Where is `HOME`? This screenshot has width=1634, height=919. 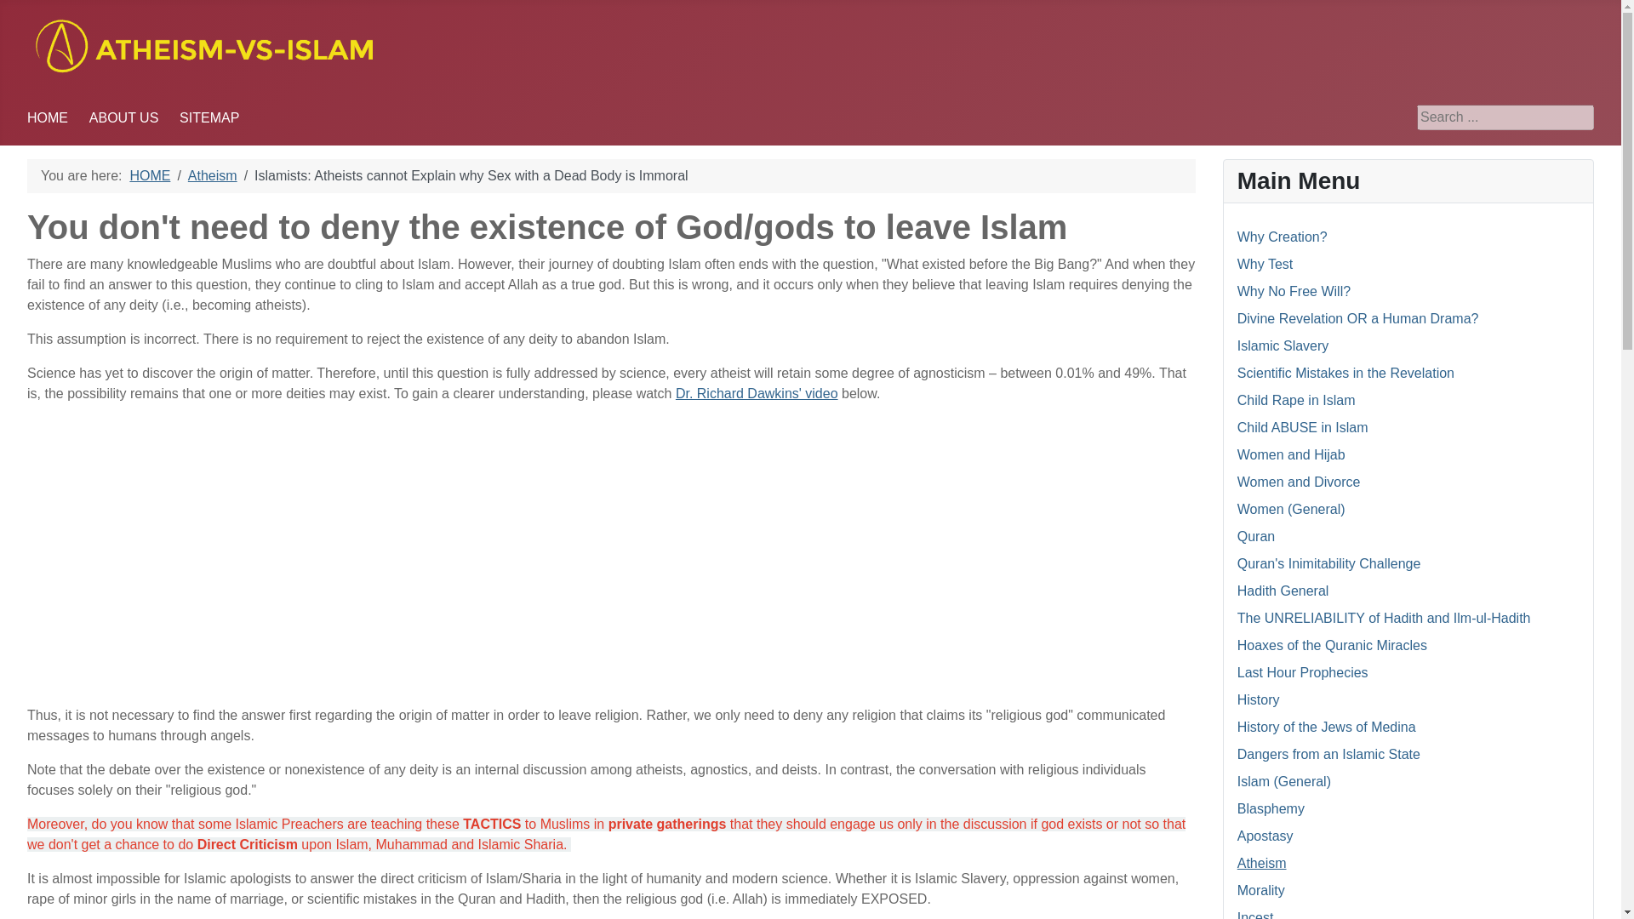 HOME is located at coordinates (149, 175).